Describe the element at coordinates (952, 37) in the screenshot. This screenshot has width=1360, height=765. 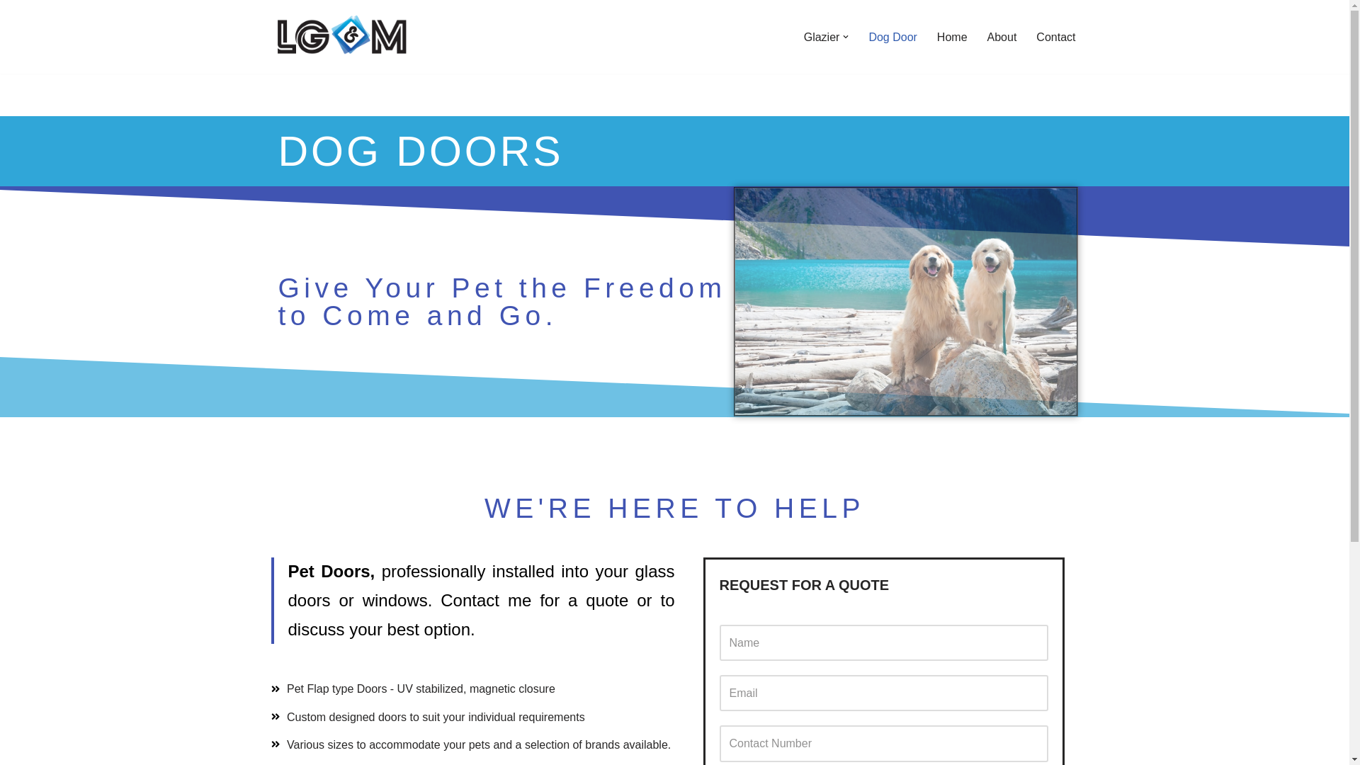
I see `Home` at that location.